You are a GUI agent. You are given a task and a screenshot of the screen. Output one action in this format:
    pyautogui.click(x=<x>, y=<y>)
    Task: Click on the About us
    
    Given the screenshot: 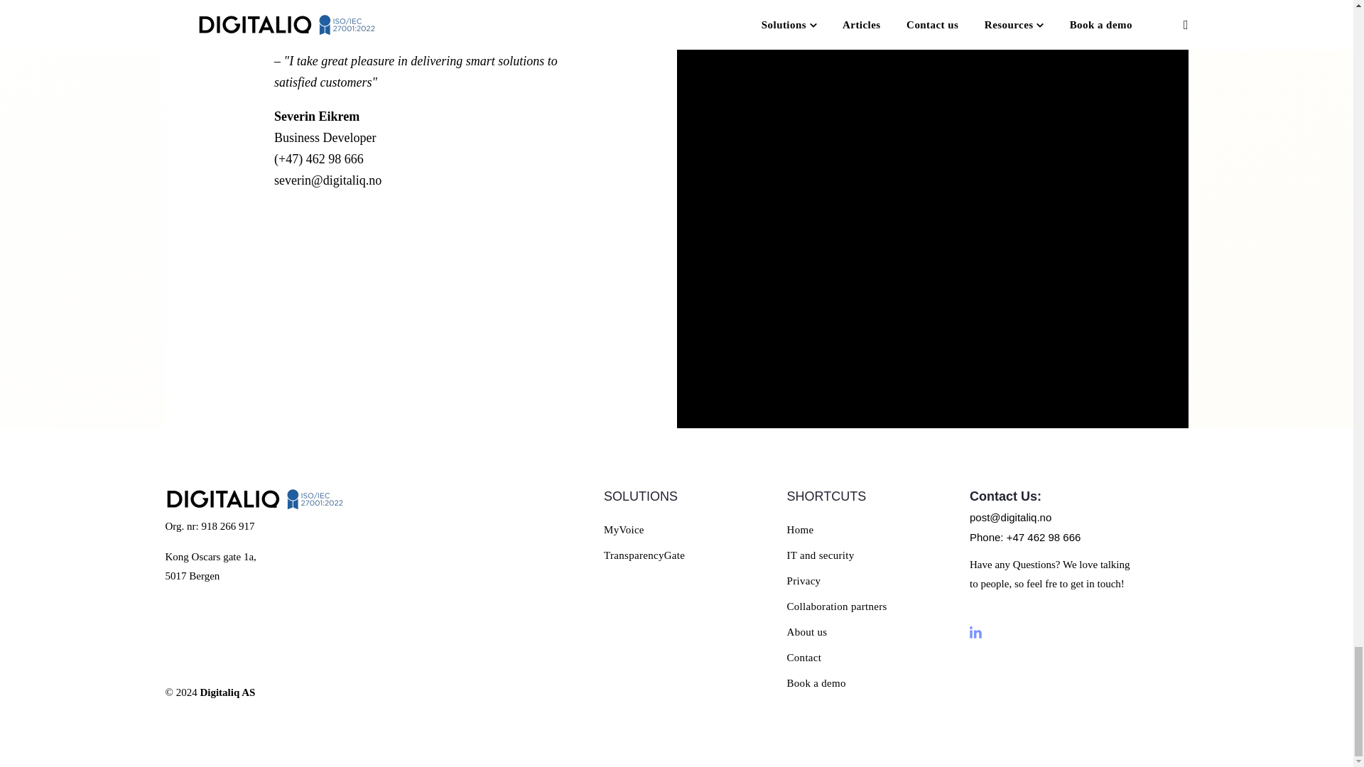 What is the action you would take?
    pyautogui.click(x=807, y=632)
    